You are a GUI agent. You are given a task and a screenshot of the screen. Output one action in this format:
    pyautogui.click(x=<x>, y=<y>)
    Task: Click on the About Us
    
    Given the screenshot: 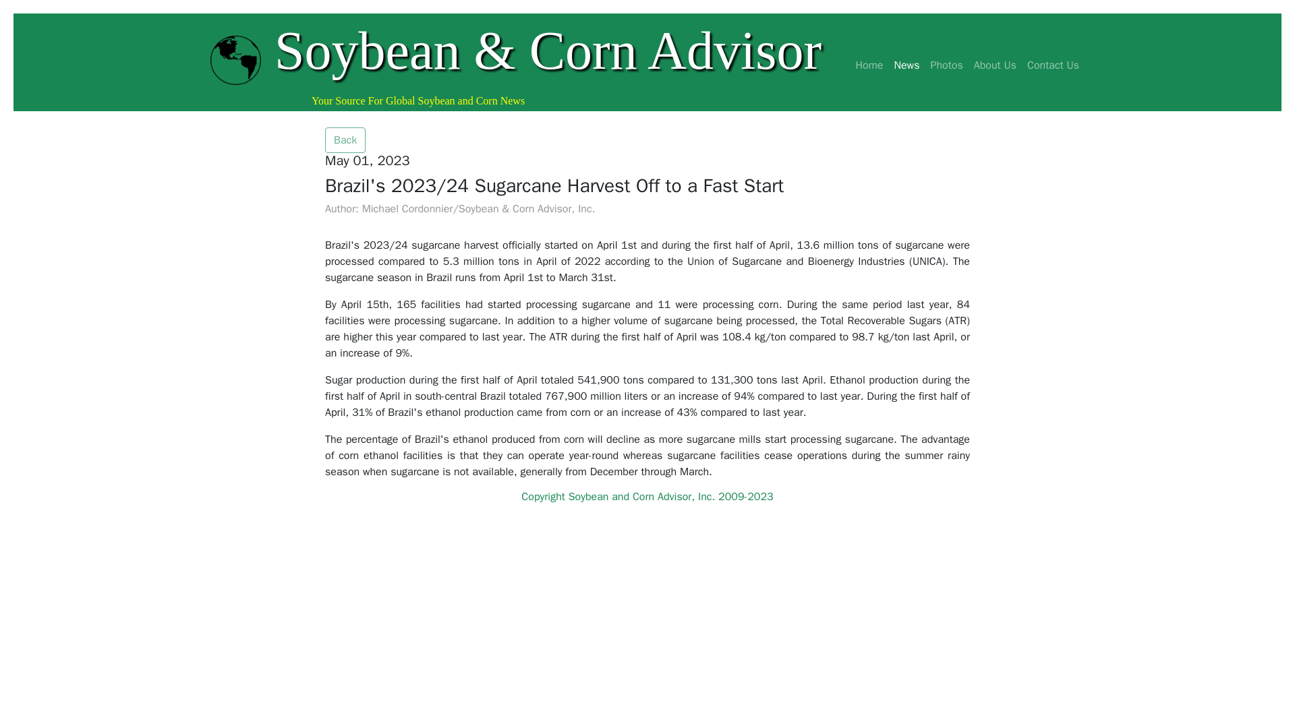 What is the action you would take?
    pyautogui.click(x=995, y=65)
    